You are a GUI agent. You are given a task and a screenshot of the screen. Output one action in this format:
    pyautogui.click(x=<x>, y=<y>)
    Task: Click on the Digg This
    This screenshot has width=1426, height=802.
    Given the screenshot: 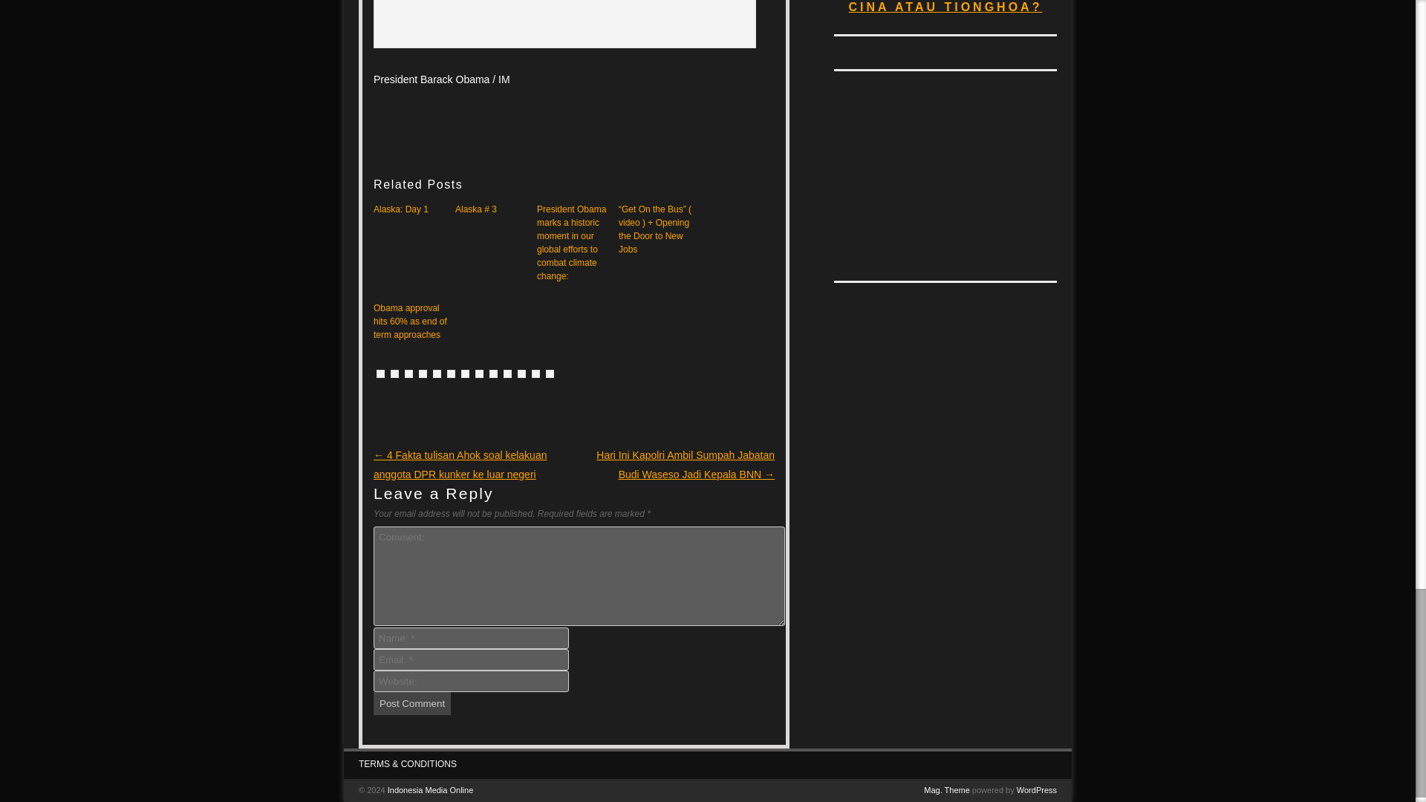 What is the action you would take?
    pyautogui.click(x=380, y=373)
    